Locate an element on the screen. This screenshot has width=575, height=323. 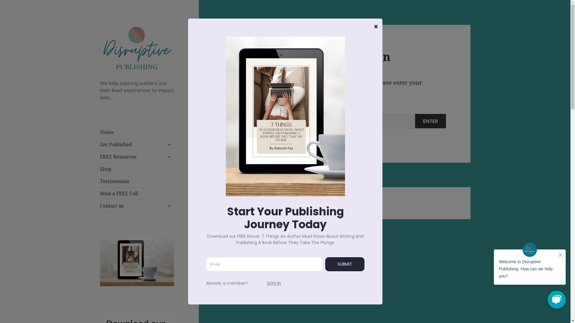
Home is located at coordinates (137, 132).